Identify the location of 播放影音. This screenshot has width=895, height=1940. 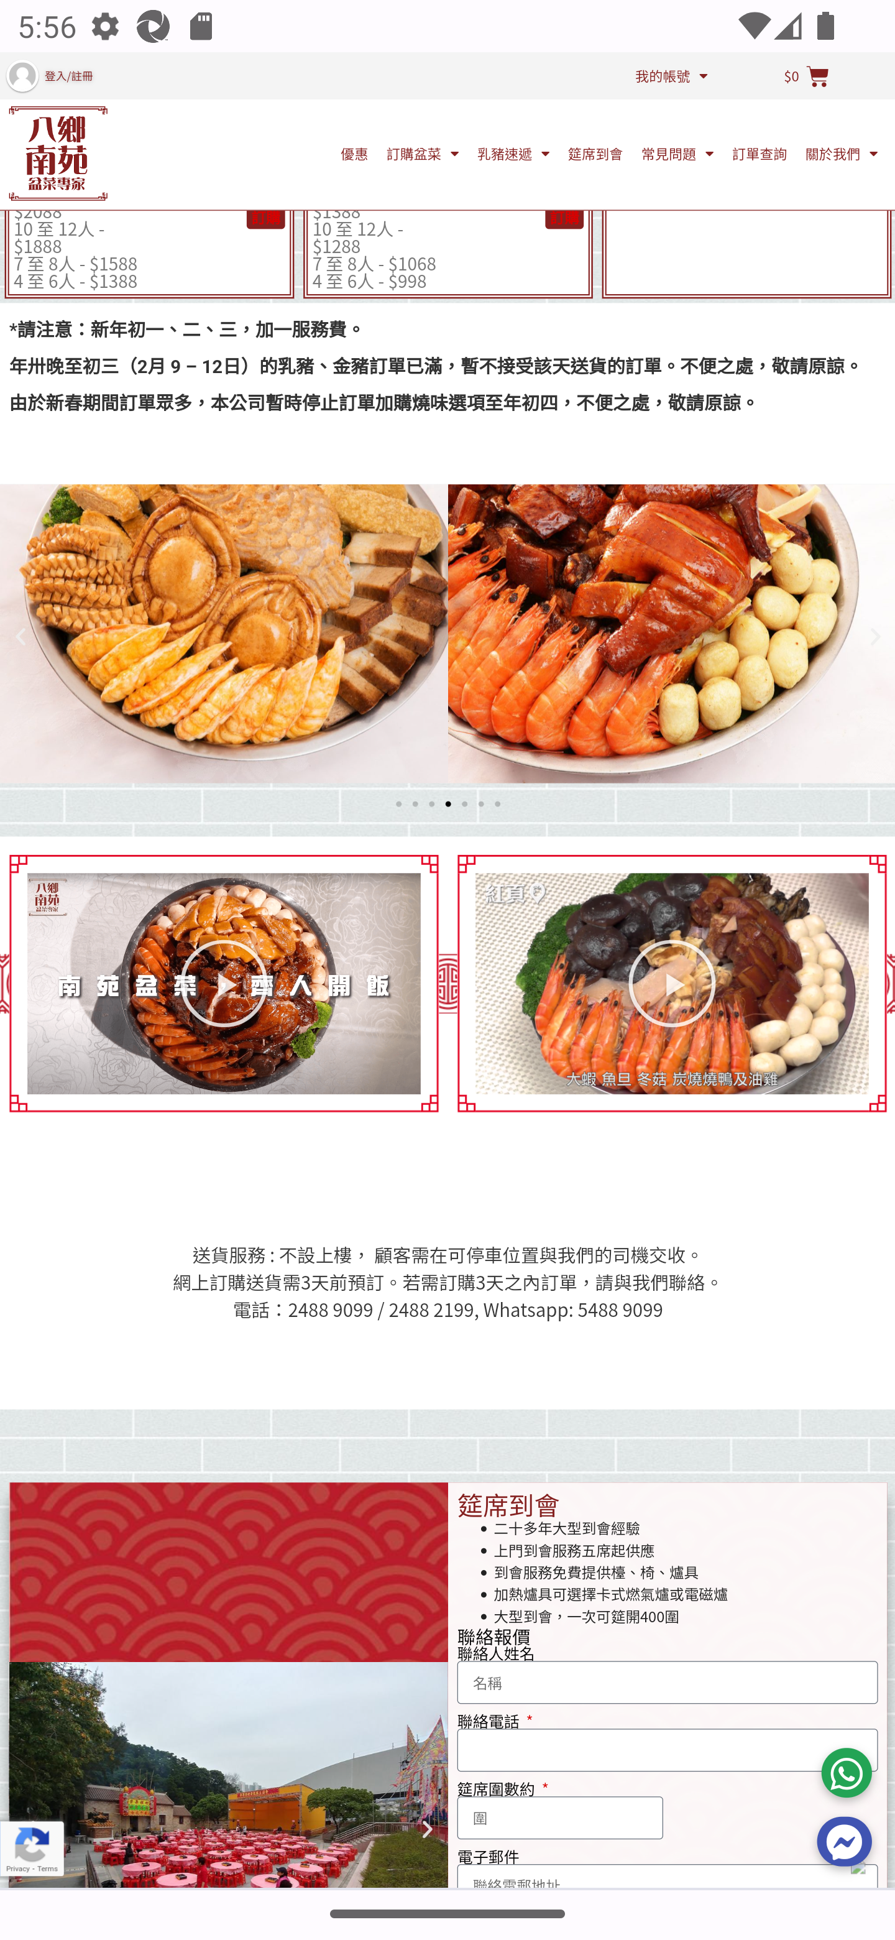
(672, 984).